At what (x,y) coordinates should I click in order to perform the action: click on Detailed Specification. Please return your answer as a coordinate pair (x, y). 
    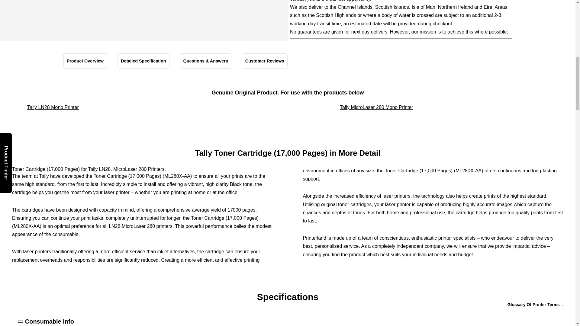
    Looking at the image, I should click on (143, 61).